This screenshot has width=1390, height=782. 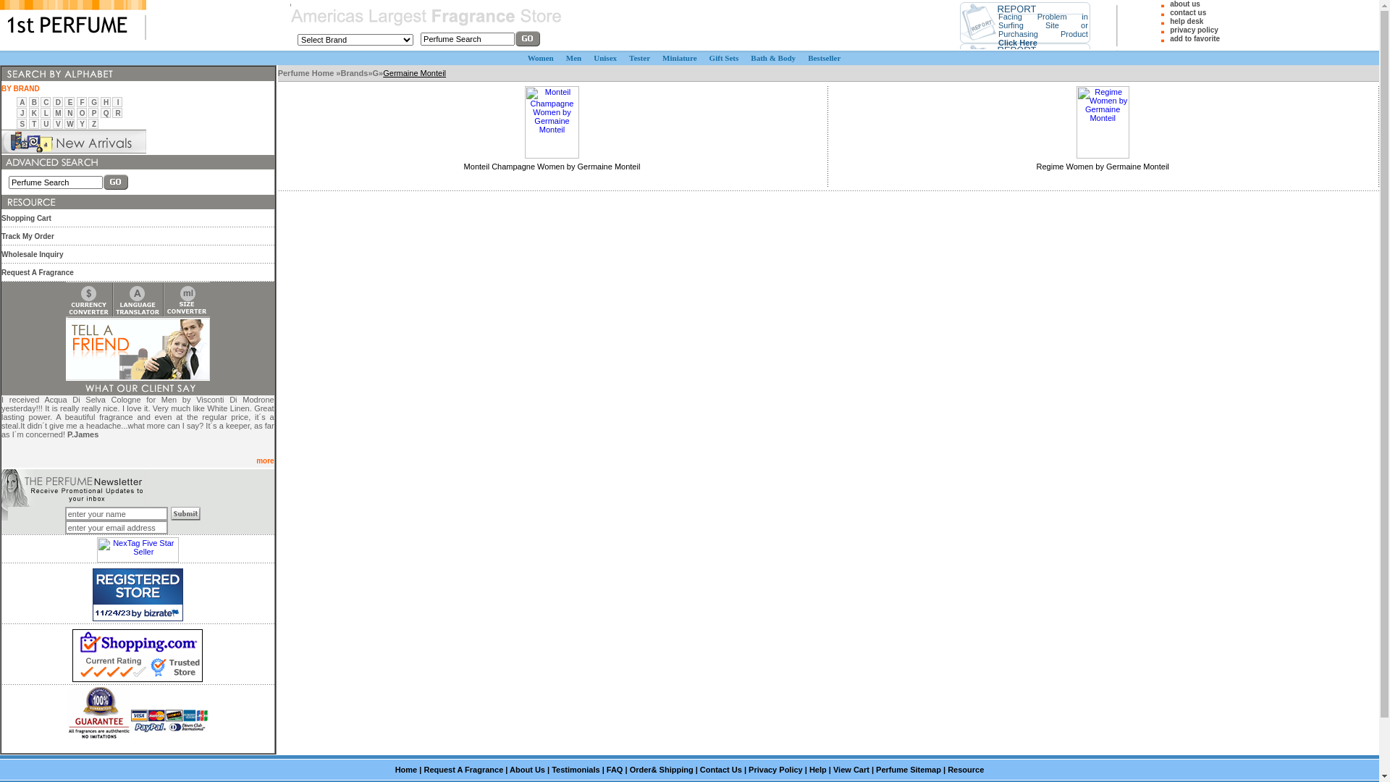 I want to click on Resource, so click(x=966, y=770).